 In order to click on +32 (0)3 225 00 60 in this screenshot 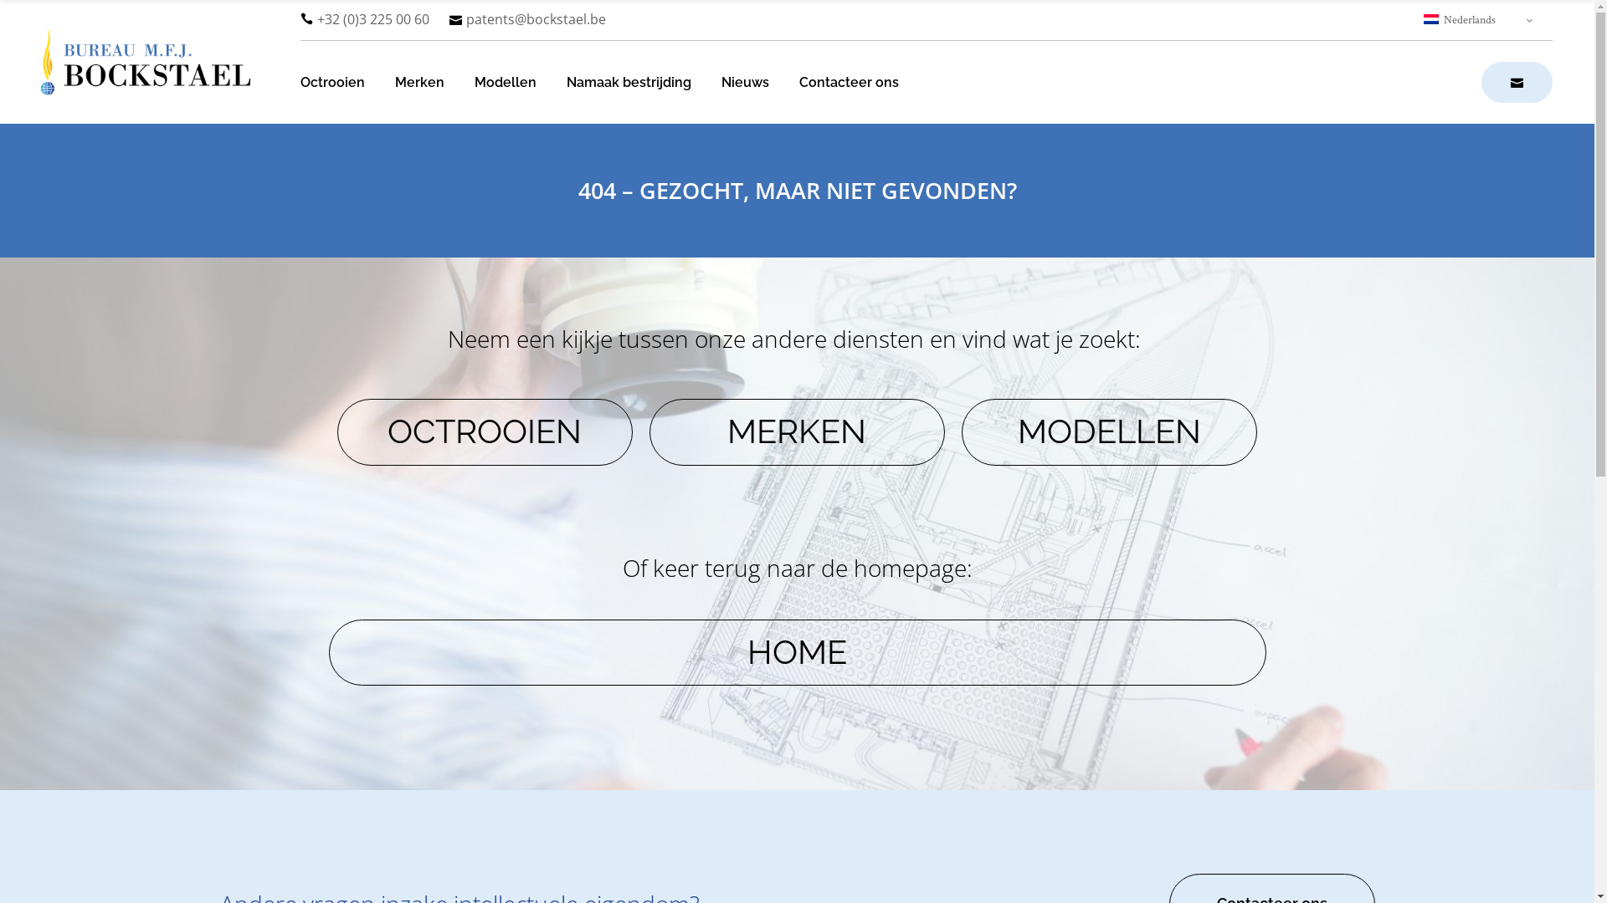, I will do `click(364, 18)`.